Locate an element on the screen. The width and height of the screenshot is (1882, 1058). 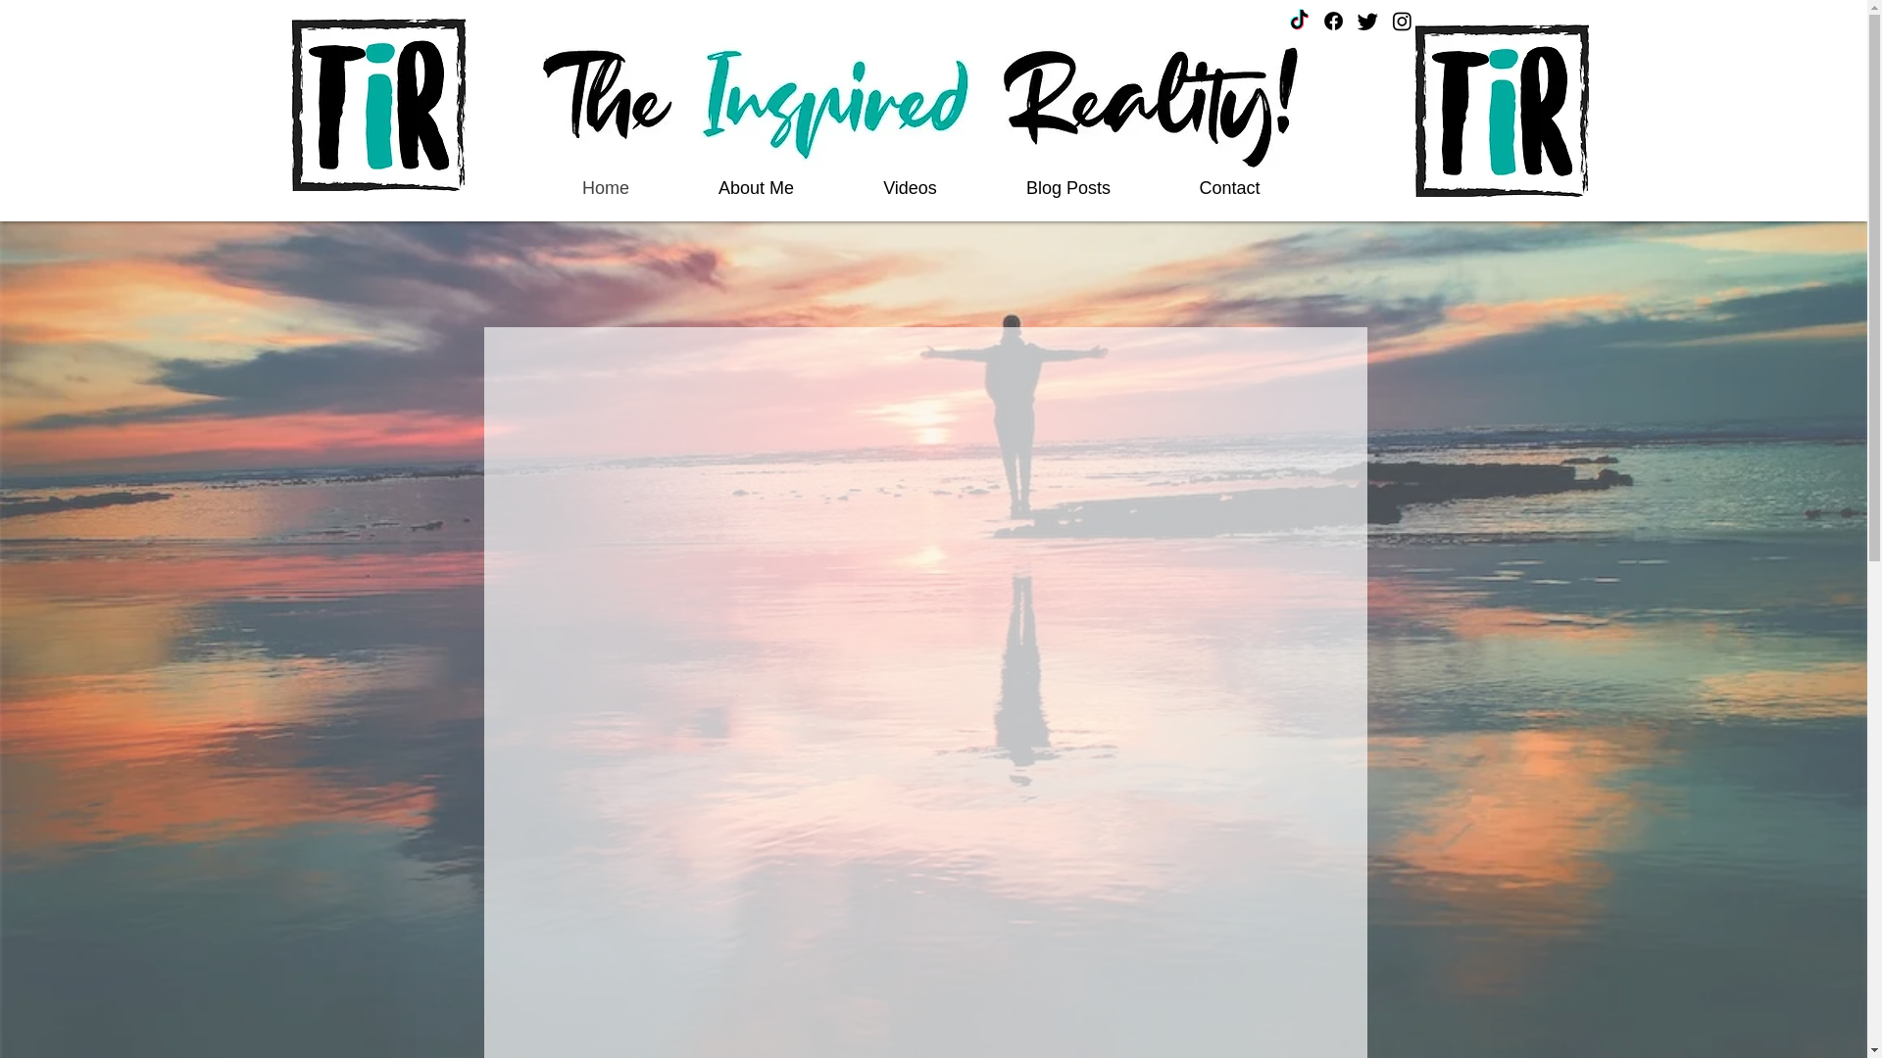
Home is located at coordinates (605, 187).